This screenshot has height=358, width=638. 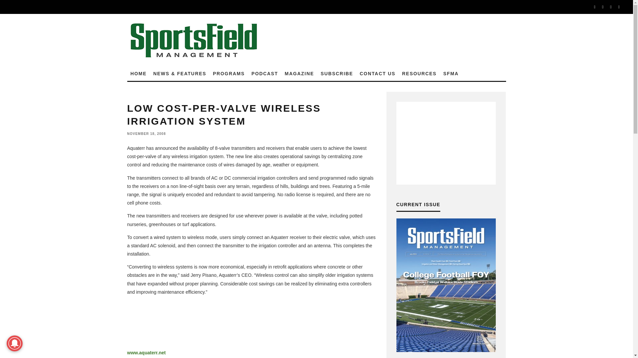 What do you see at coordinates (446, 143) in the screenshot?
I see `3rd party ad content` at bounding box center [446, 143].